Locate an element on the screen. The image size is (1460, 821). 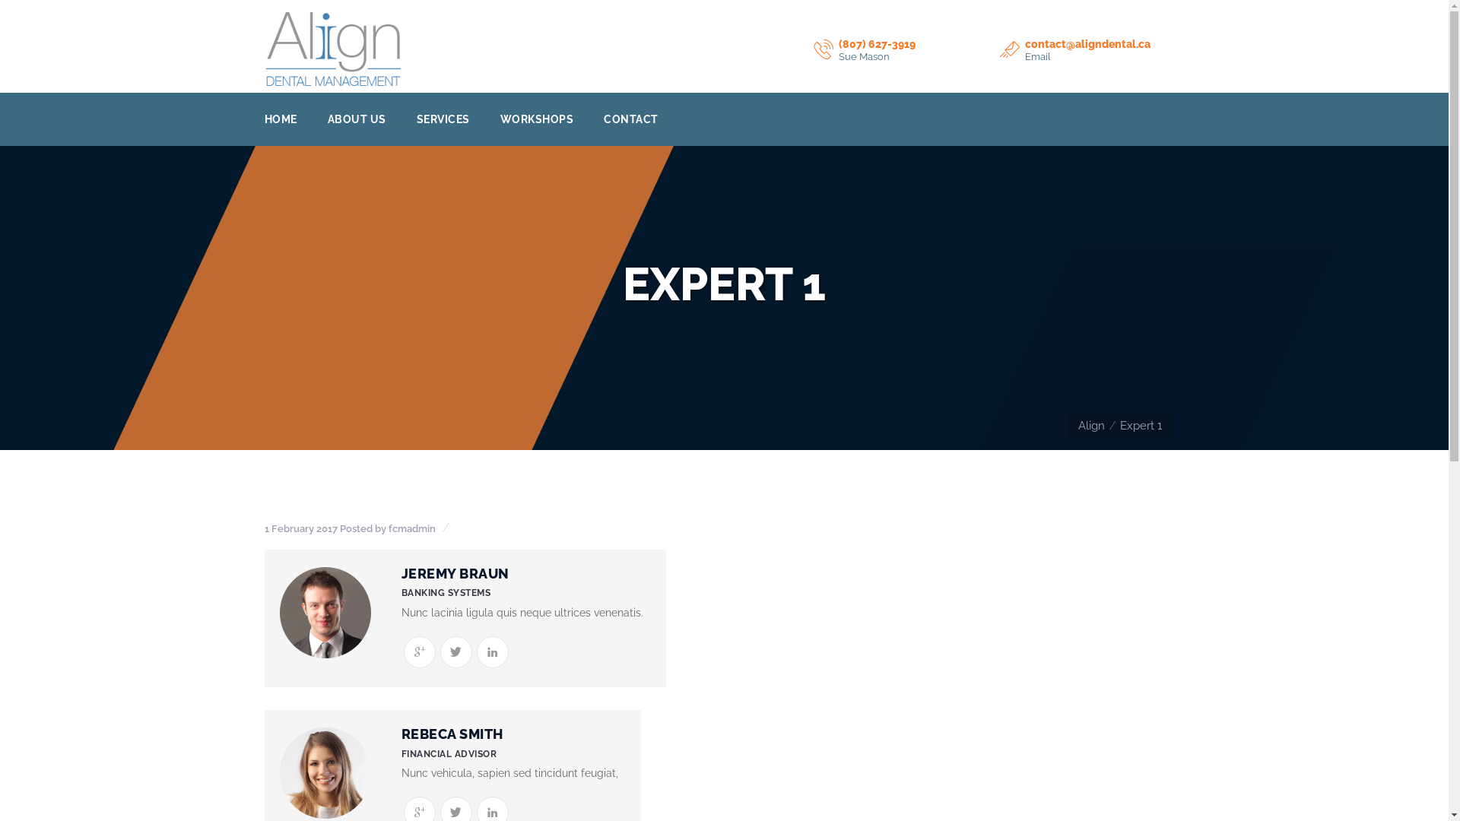
SERVICES is located at coordinates (443, 119).